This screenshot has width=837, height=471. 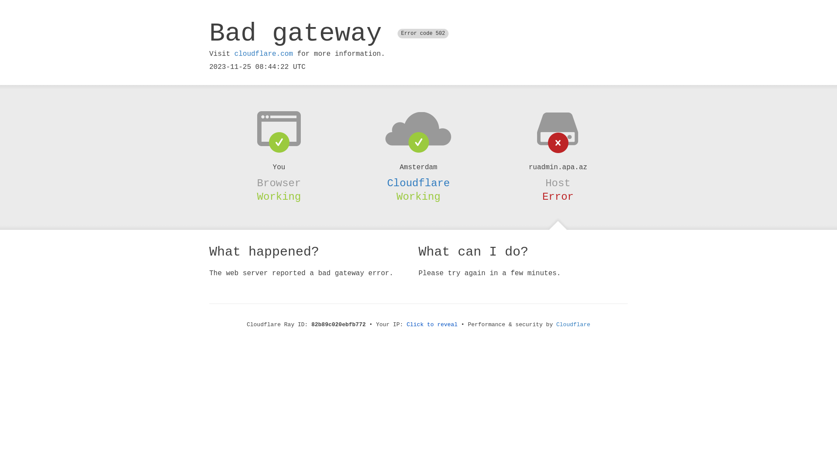 What do you see at coordinates (432, 324) in the screenshot?
I see `Click to reveal` at bounding box center [432, 324].